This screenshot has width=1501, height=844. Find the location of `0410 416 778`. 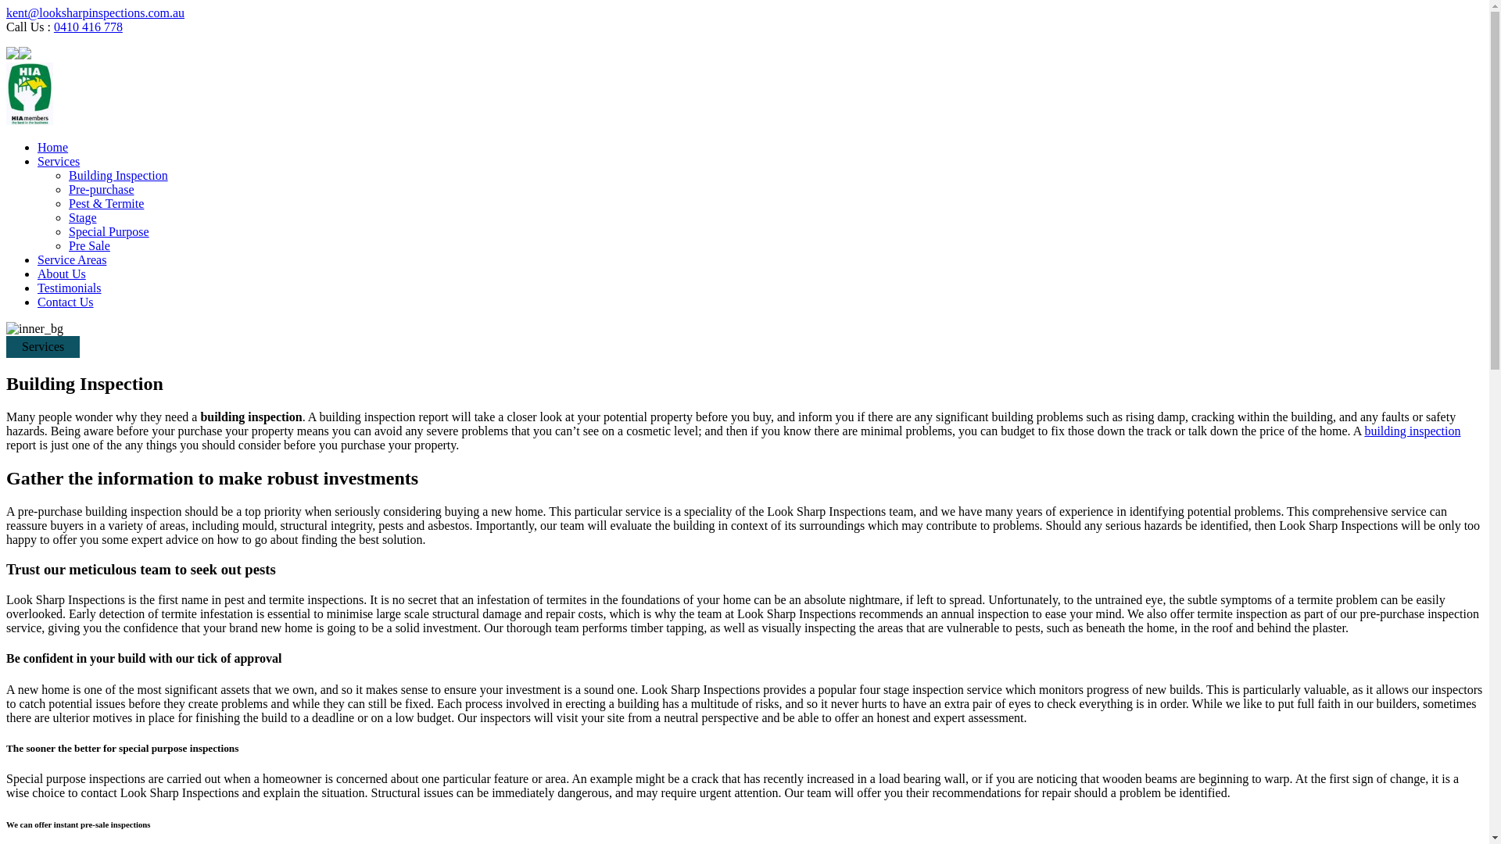

0410 416 778 is located at coordinates (88, 27).